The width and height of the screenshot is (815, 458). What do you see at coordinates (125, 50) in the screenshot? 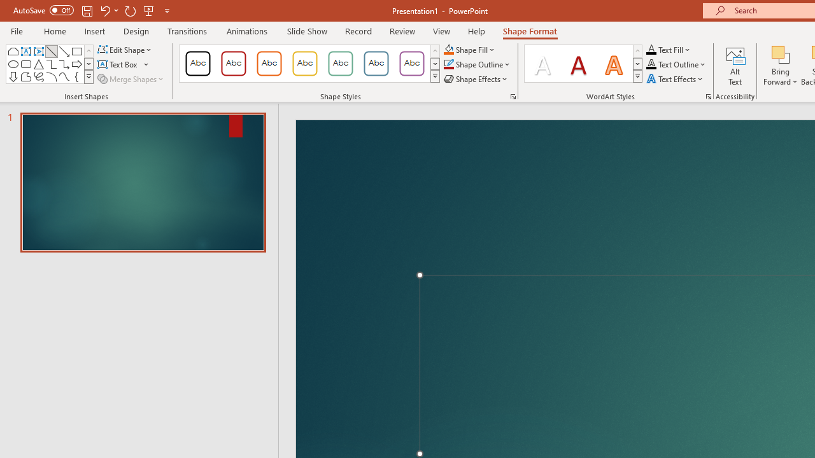
I see `Edit Shape` at bounding box center [125, 50].